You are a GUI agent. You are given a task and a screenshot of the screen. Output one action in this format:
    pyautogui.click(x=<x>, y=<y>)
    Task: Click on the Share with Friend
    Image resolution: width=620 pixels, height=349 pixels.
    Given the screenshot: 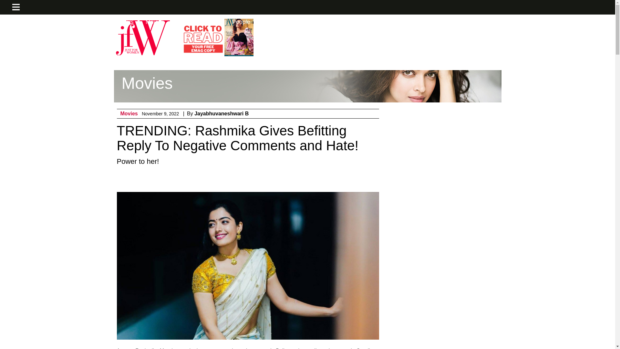 What is the action you would take?
    pyautogui.click(x=289, y=179)
    